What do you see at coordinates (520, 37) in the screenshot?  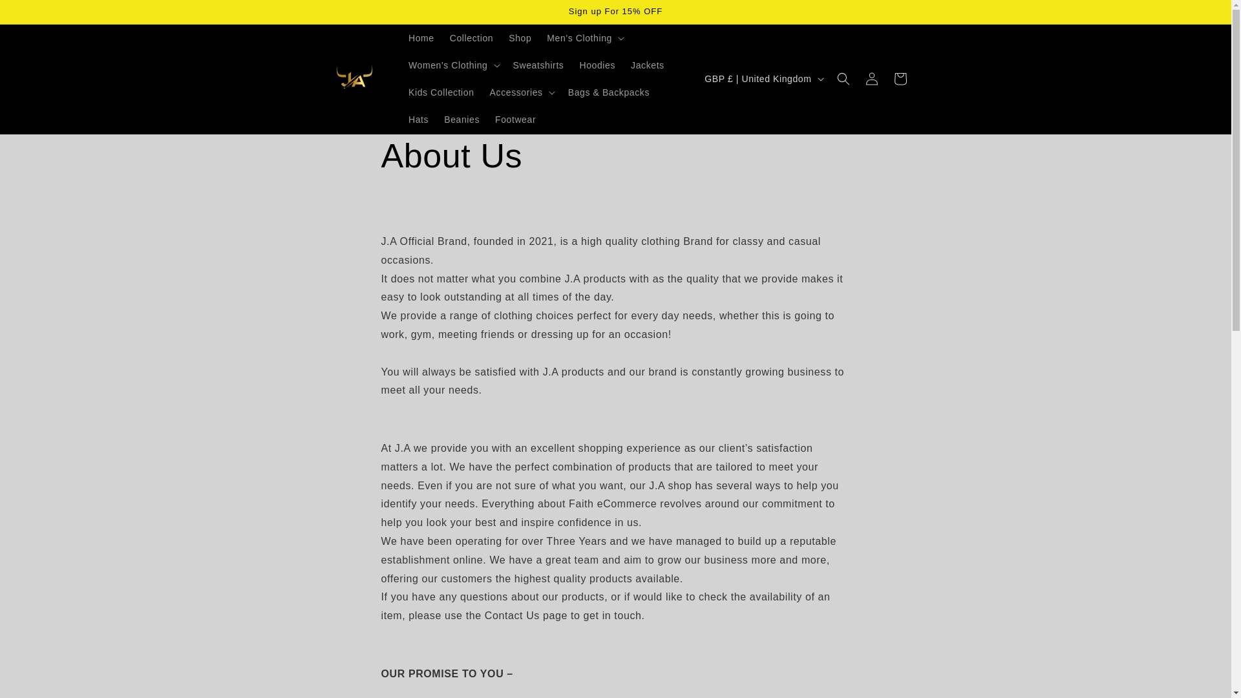 I see `Shop` at bounding box center [520, 37].